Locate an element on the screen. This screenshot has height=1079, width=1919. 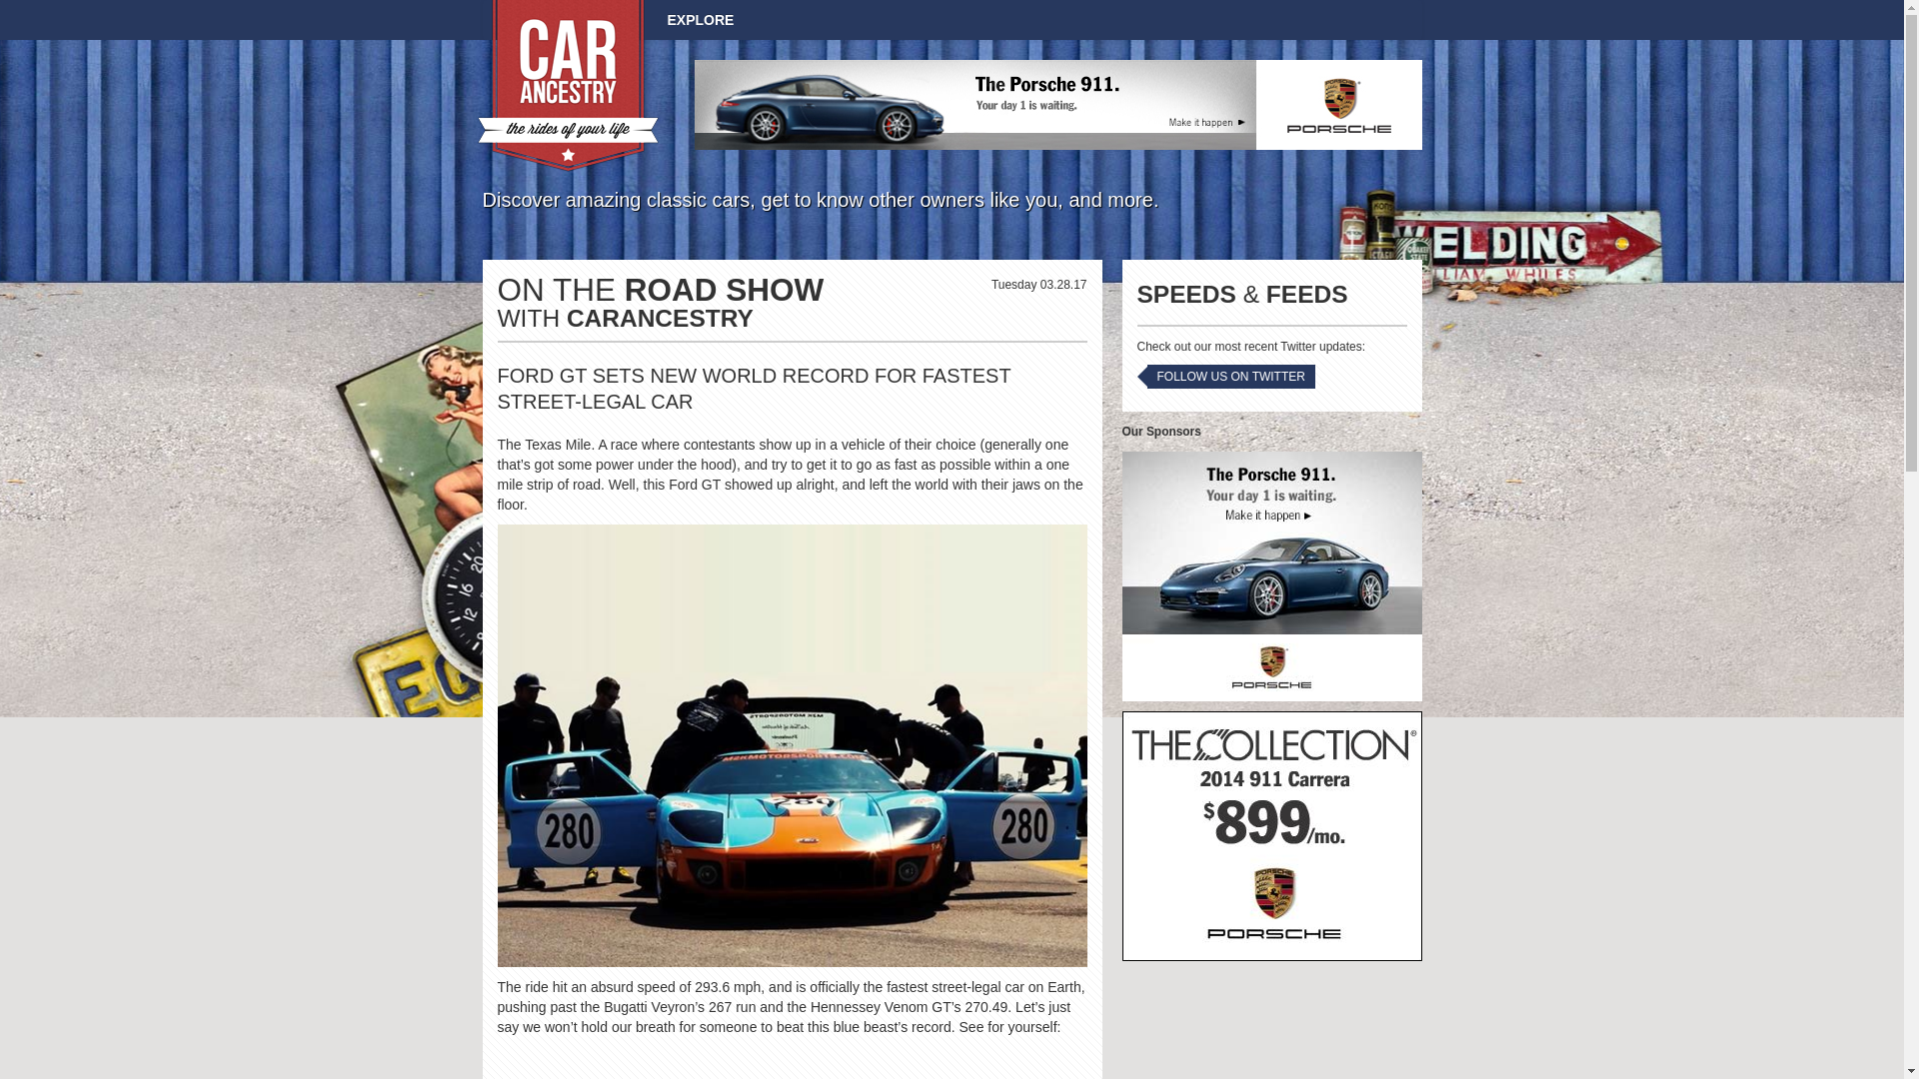
FOLLOW US ON TWITTER is located at coordinates (1231, 376).